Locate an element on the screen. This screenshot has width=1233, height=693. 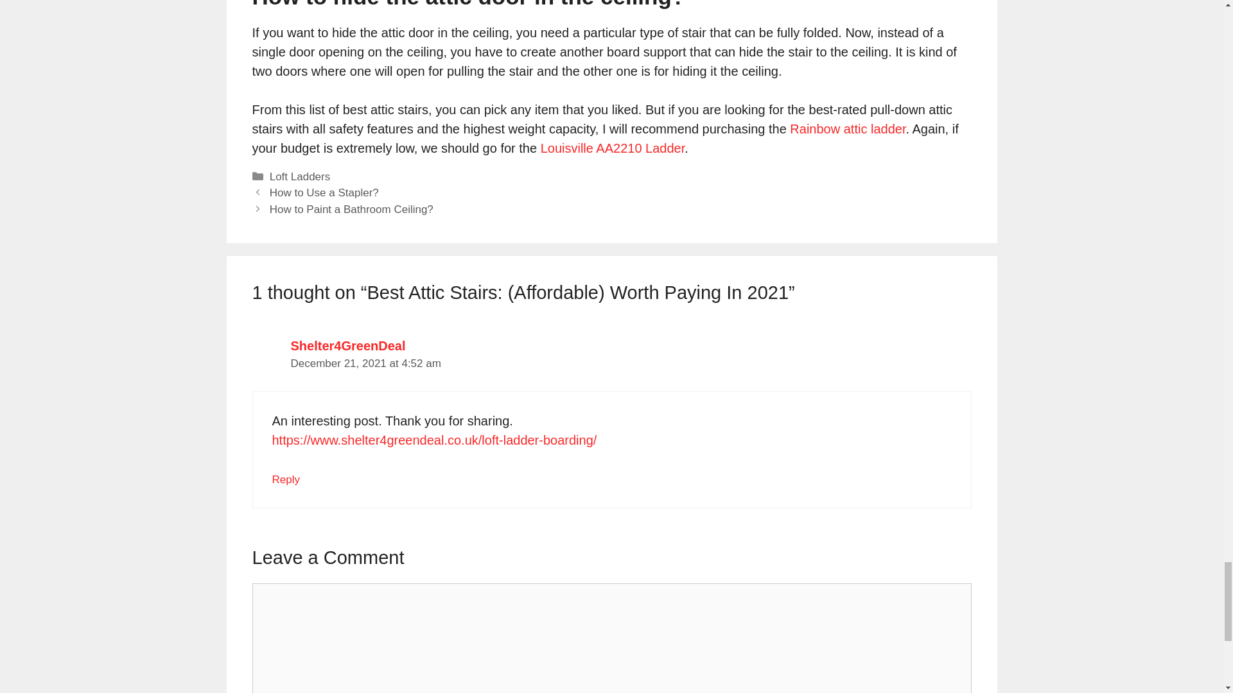
December 21, 2021 at 4:52 am is located at coordinates (365, 363).